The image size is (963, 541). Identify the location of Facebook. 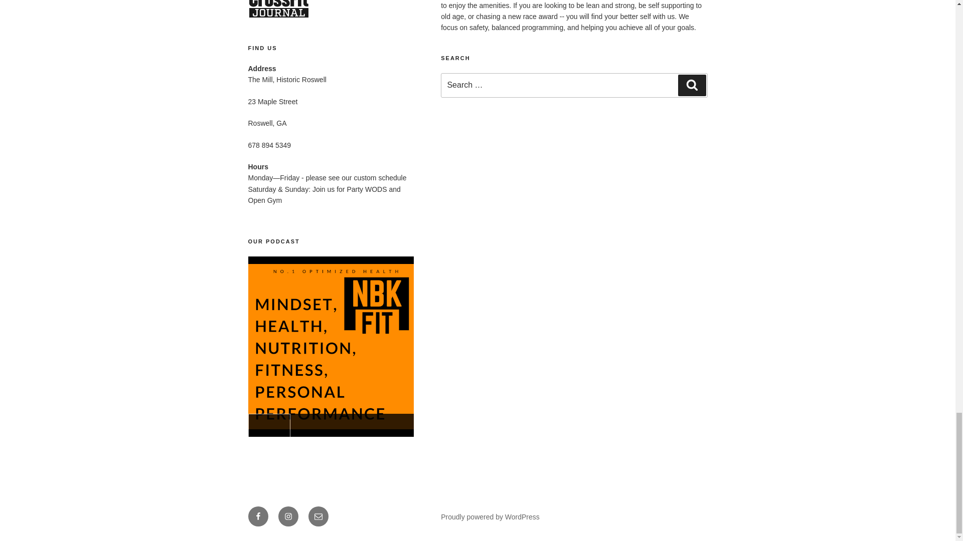
(257, 516).